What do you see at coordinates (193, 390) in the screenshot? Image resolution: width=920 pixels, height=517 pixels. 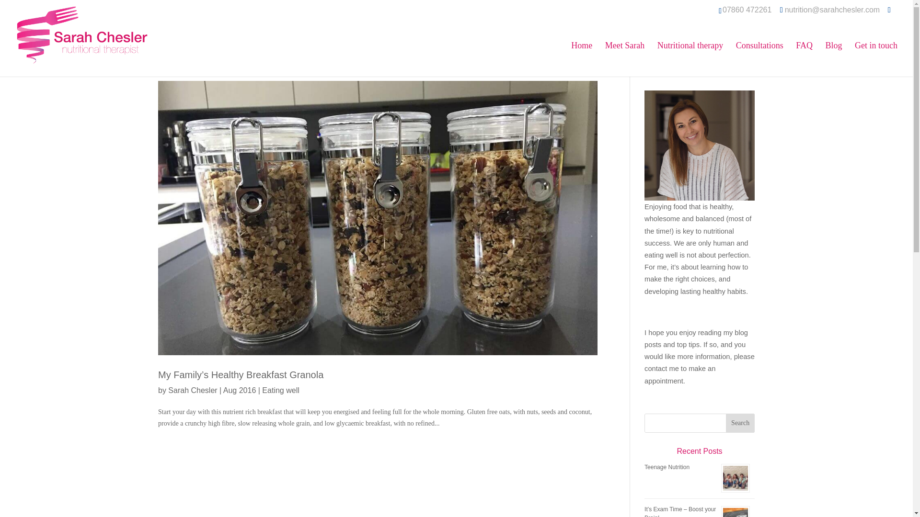 I see `Sarah Chesler` at bounding box center [193, 390].